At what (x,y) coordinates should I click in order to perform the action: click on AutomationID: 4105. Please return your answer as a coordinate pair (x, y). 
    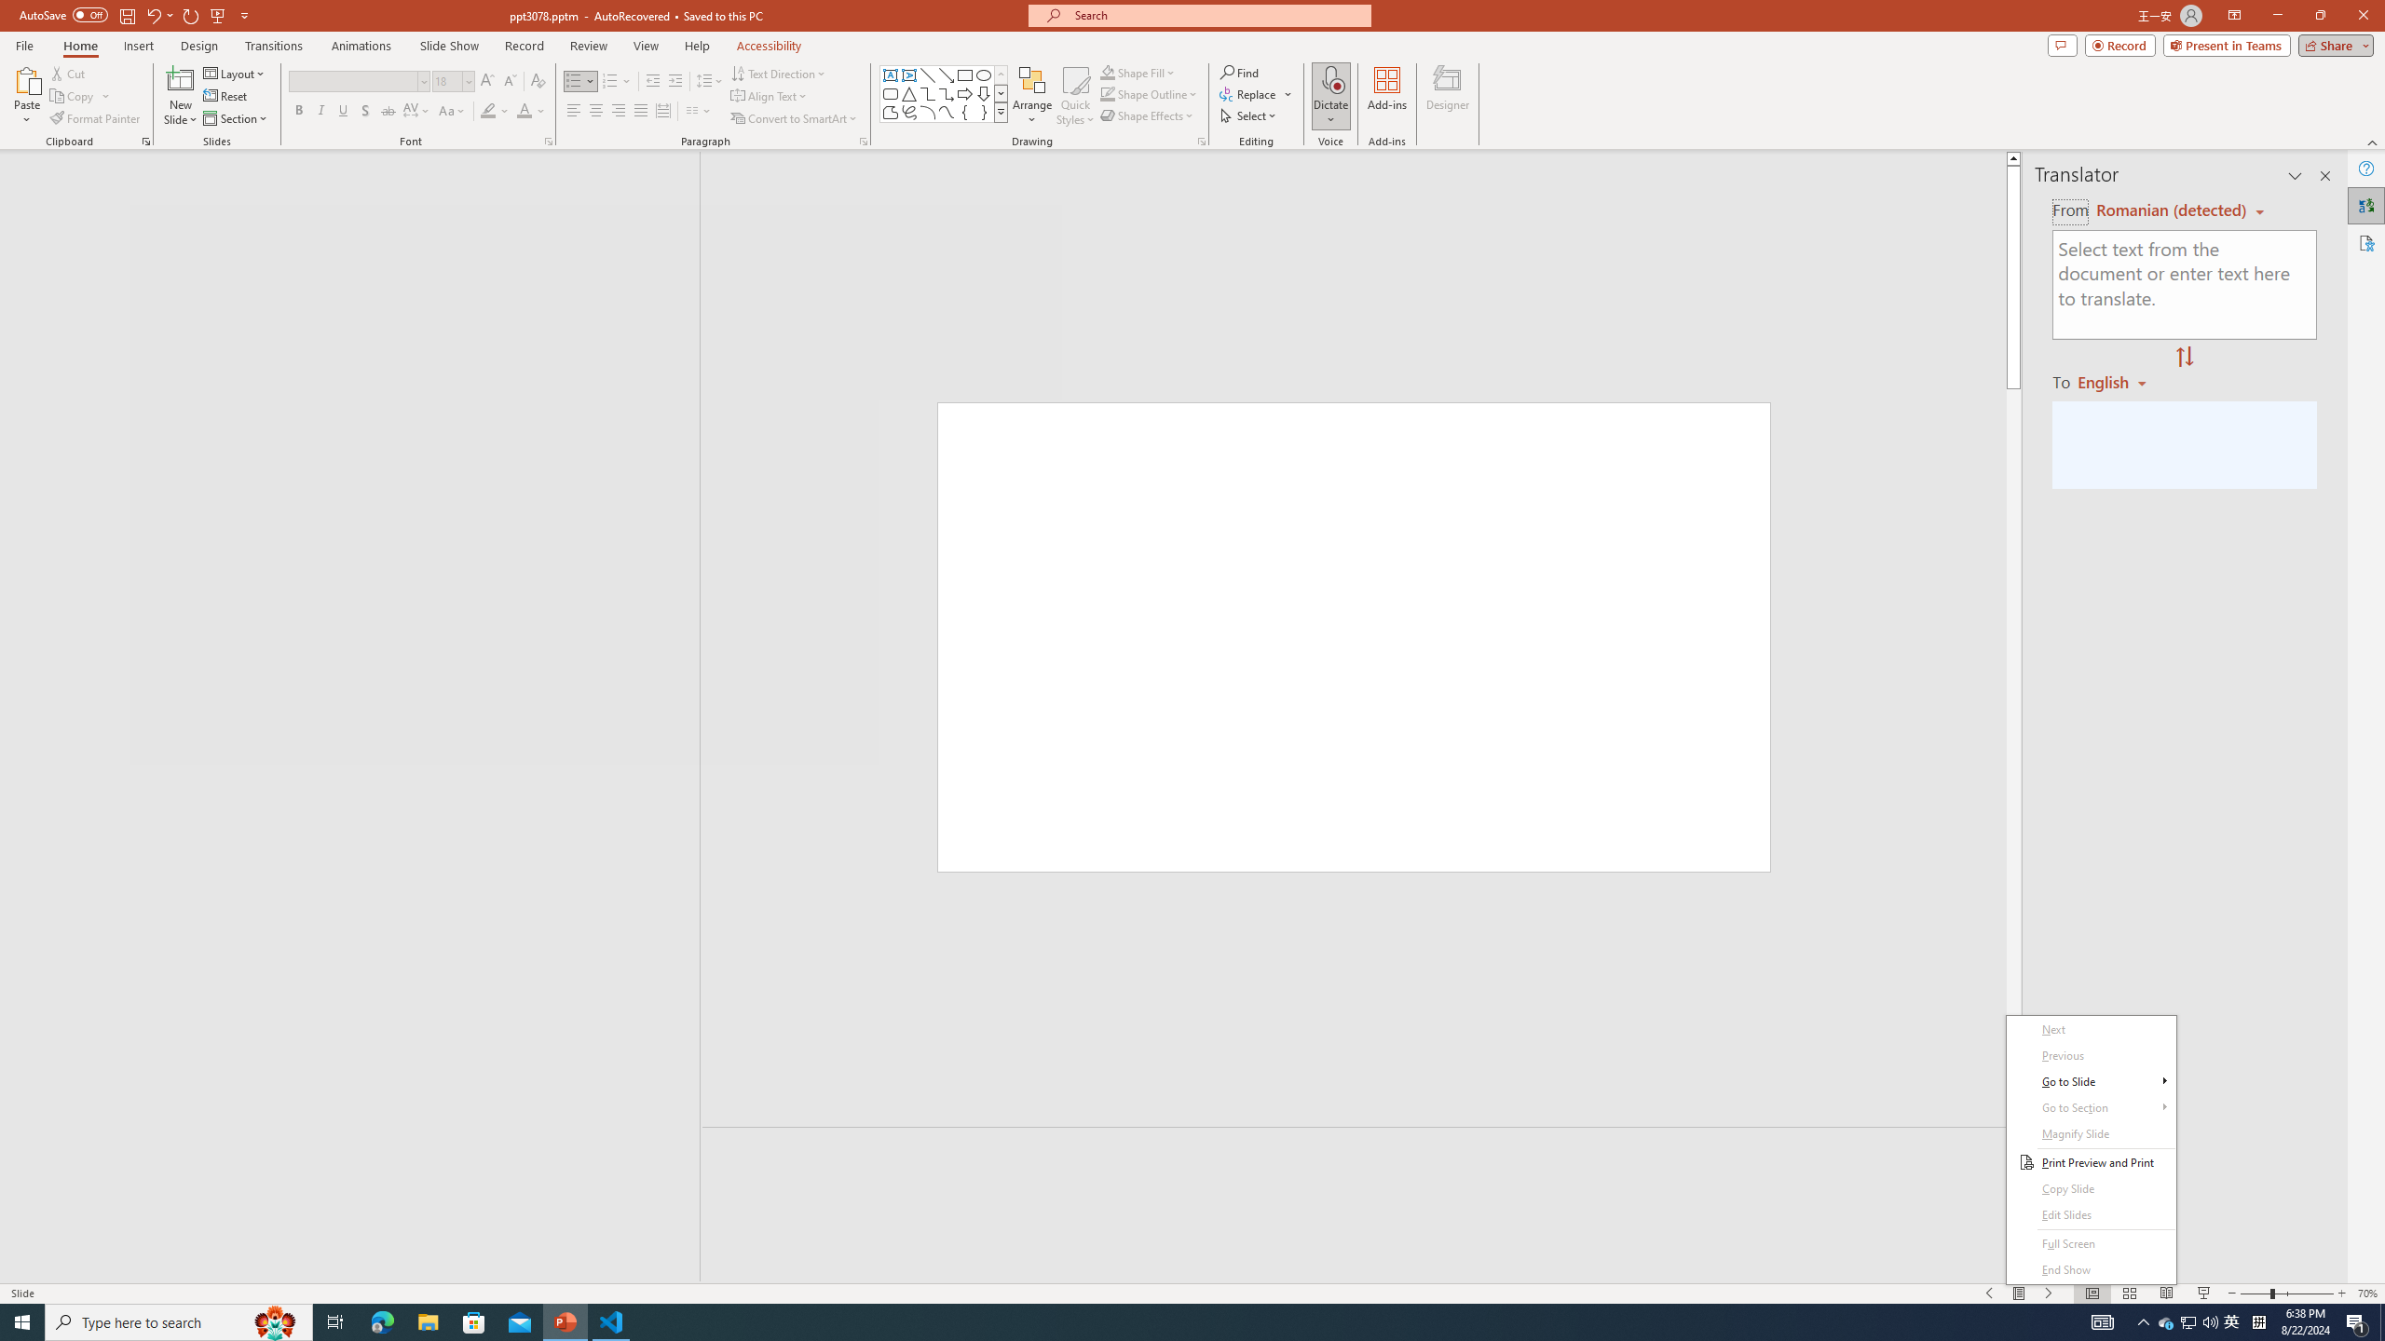
    Looking at the image, I should click on (2102, 1322).